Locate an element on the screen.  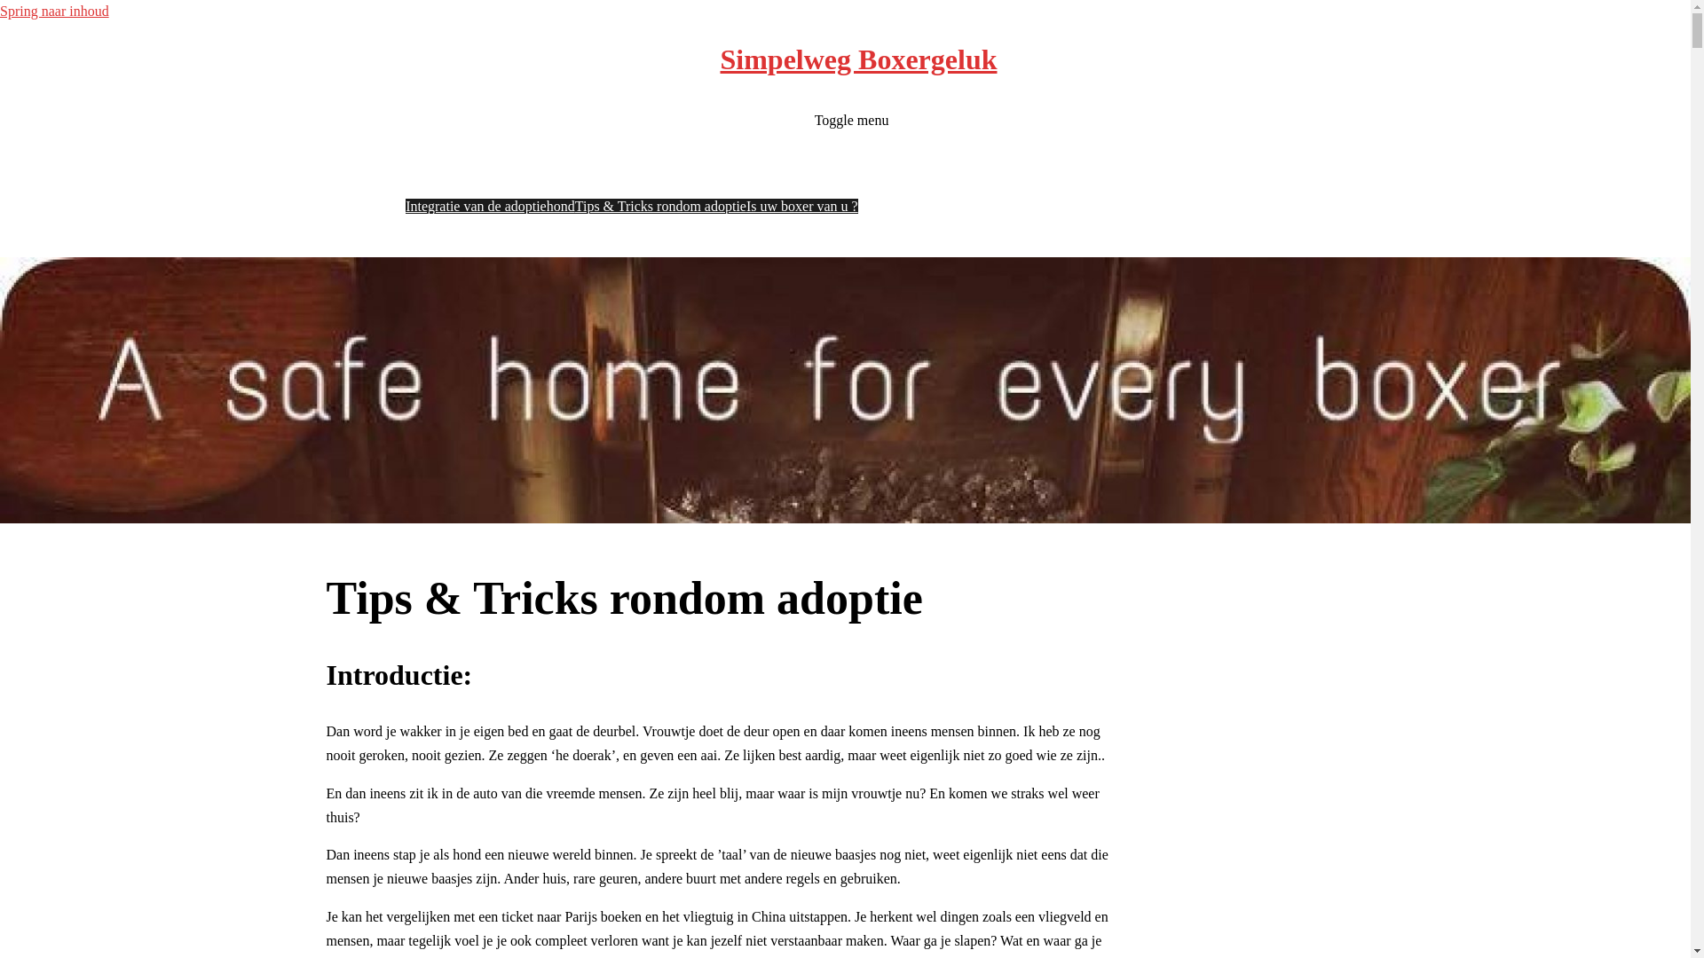
Privacy verklaring is located at coordinates (1329, 183).